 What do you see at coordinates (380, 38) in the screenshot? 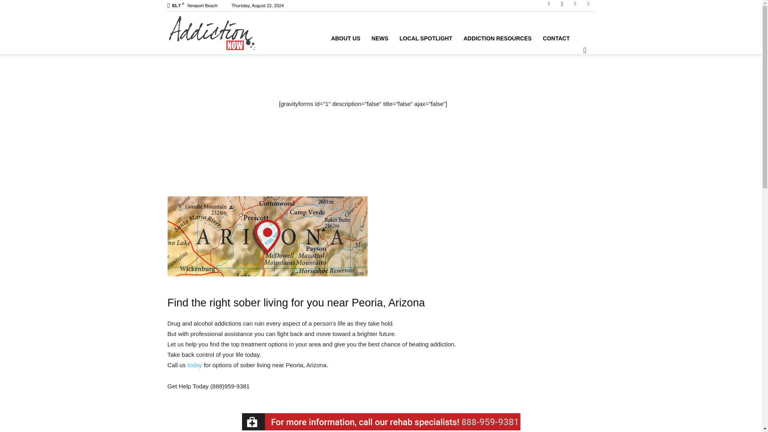
I see `NEWS` at bounding box center [380, 38].